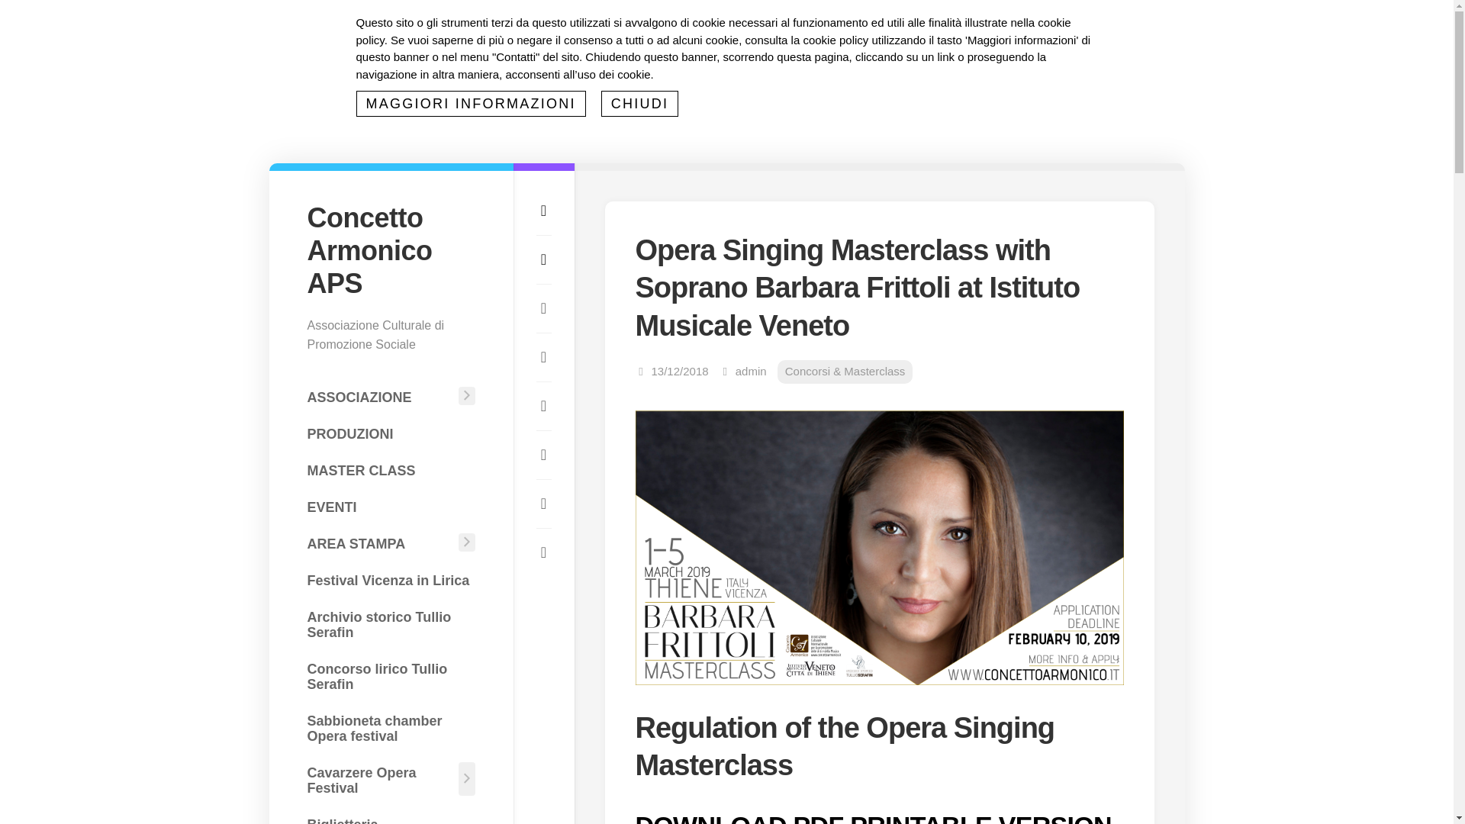 The image size is (1465, 824). Describe the element at coordinates (391, 816) in the screenshot. I see `Biglietteria` at that location.